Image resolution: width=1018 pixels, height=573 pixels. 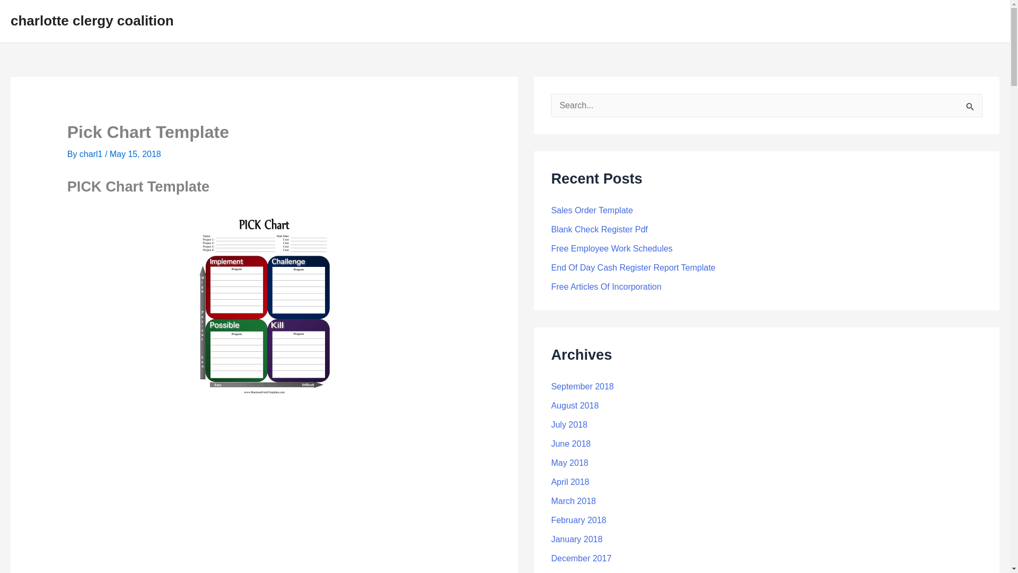 What do you see at coordinates (633, 267) in the screenshot?
I see `End Of Day Cash Register Report Template` at bounding box center [633, 267].